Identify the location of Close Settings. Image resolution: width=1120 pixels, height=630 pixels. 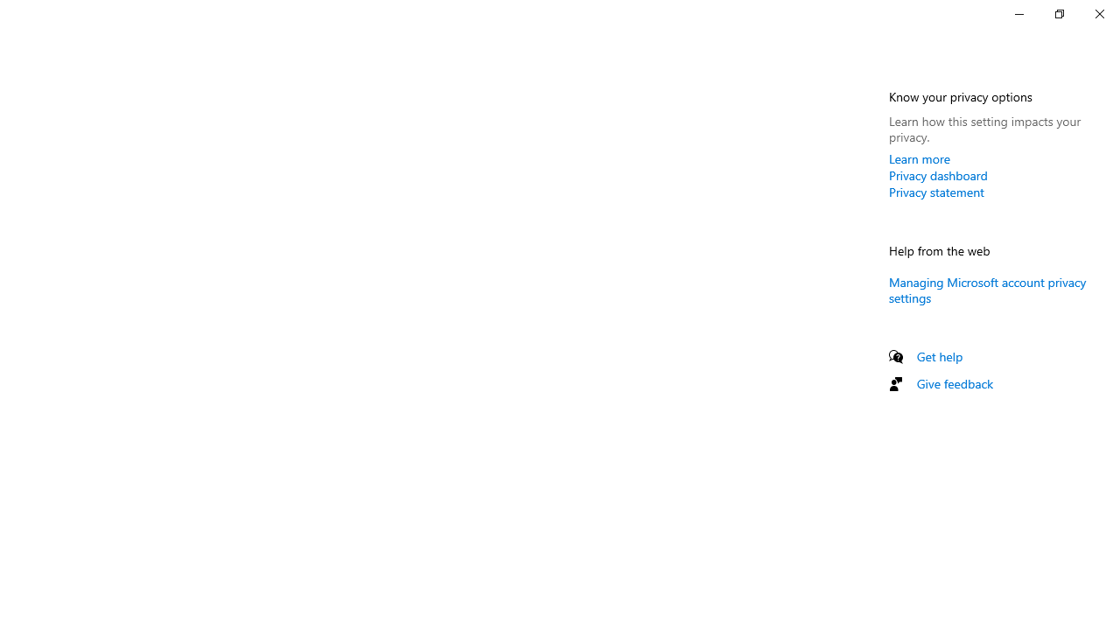
(1099, 14).